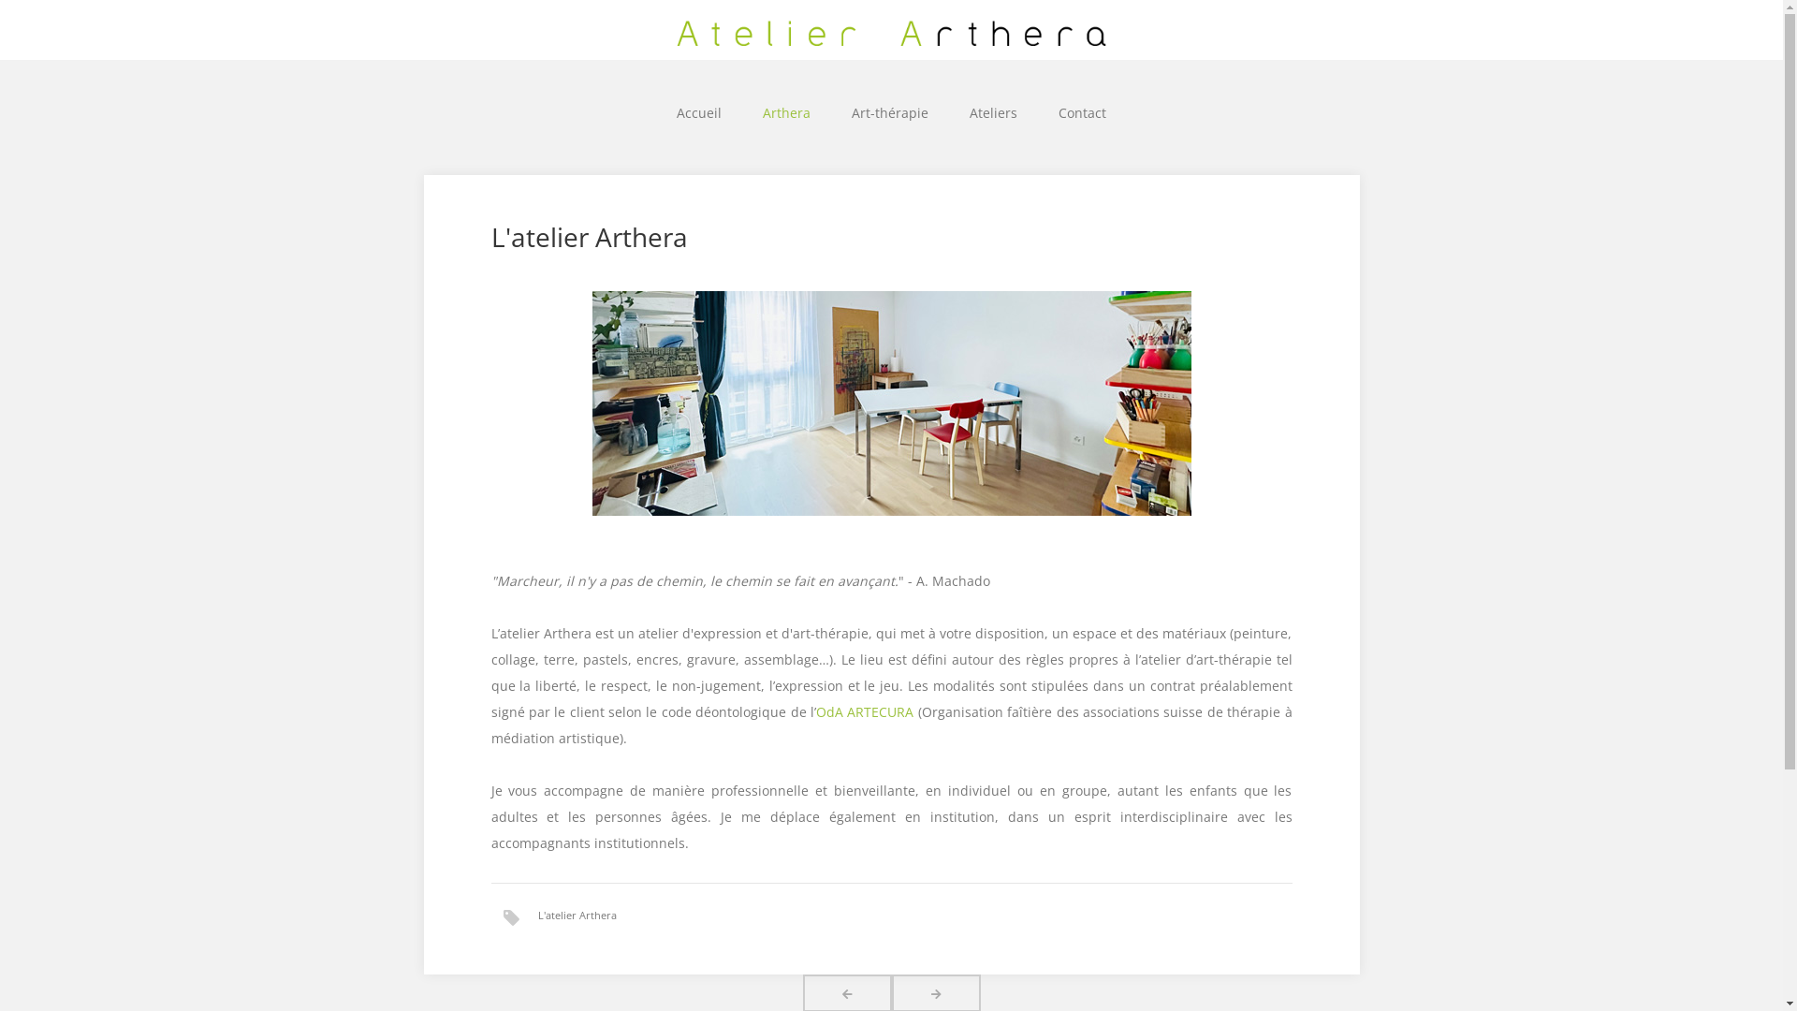 The width and height of the screenshot is (1797, 1011). I want to click on Contact, so click(1082, 112).